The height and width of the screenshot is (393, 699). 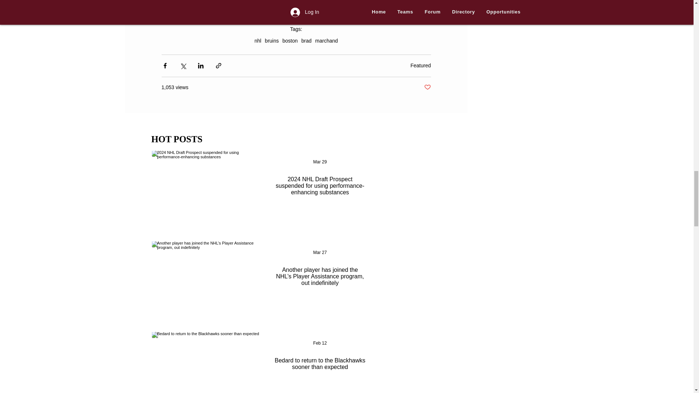 What do you see at coordinates (320, 343) in the screenshot?
I see `Feb 12` at bounding box center [320, 343].